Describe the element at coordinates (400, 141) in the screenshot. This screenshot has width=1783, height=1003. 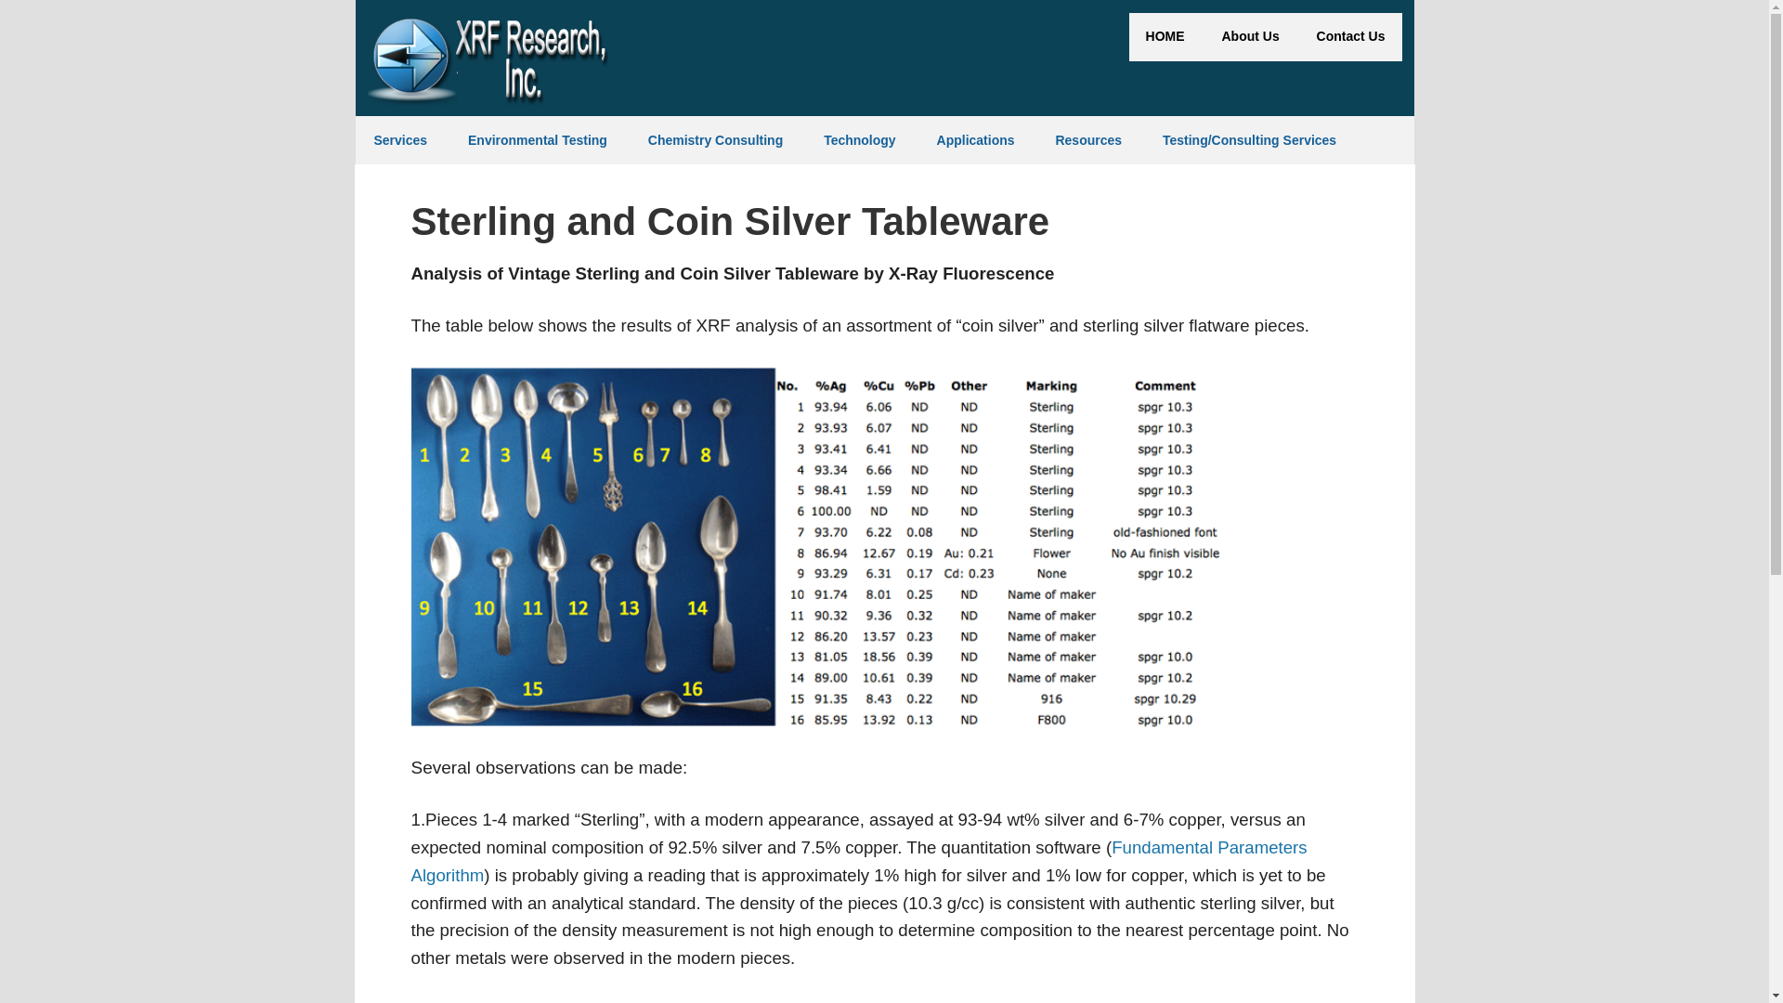
I see `Services` at that location.